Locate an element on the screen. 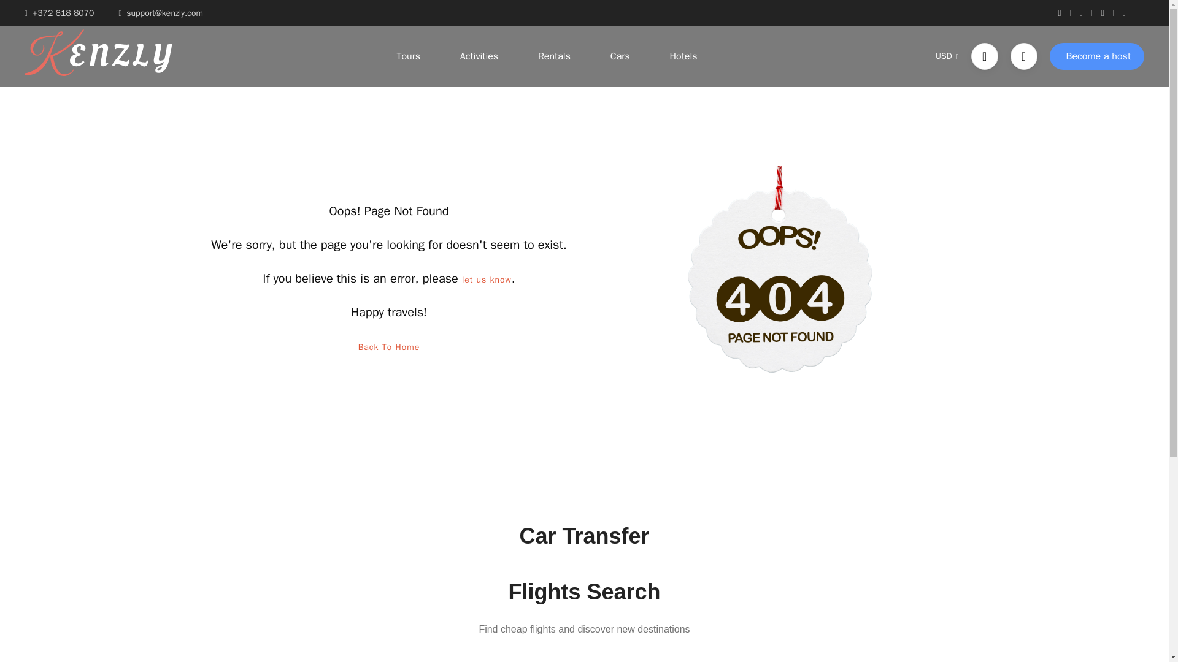  Tours is located at coordinates (408, 56).